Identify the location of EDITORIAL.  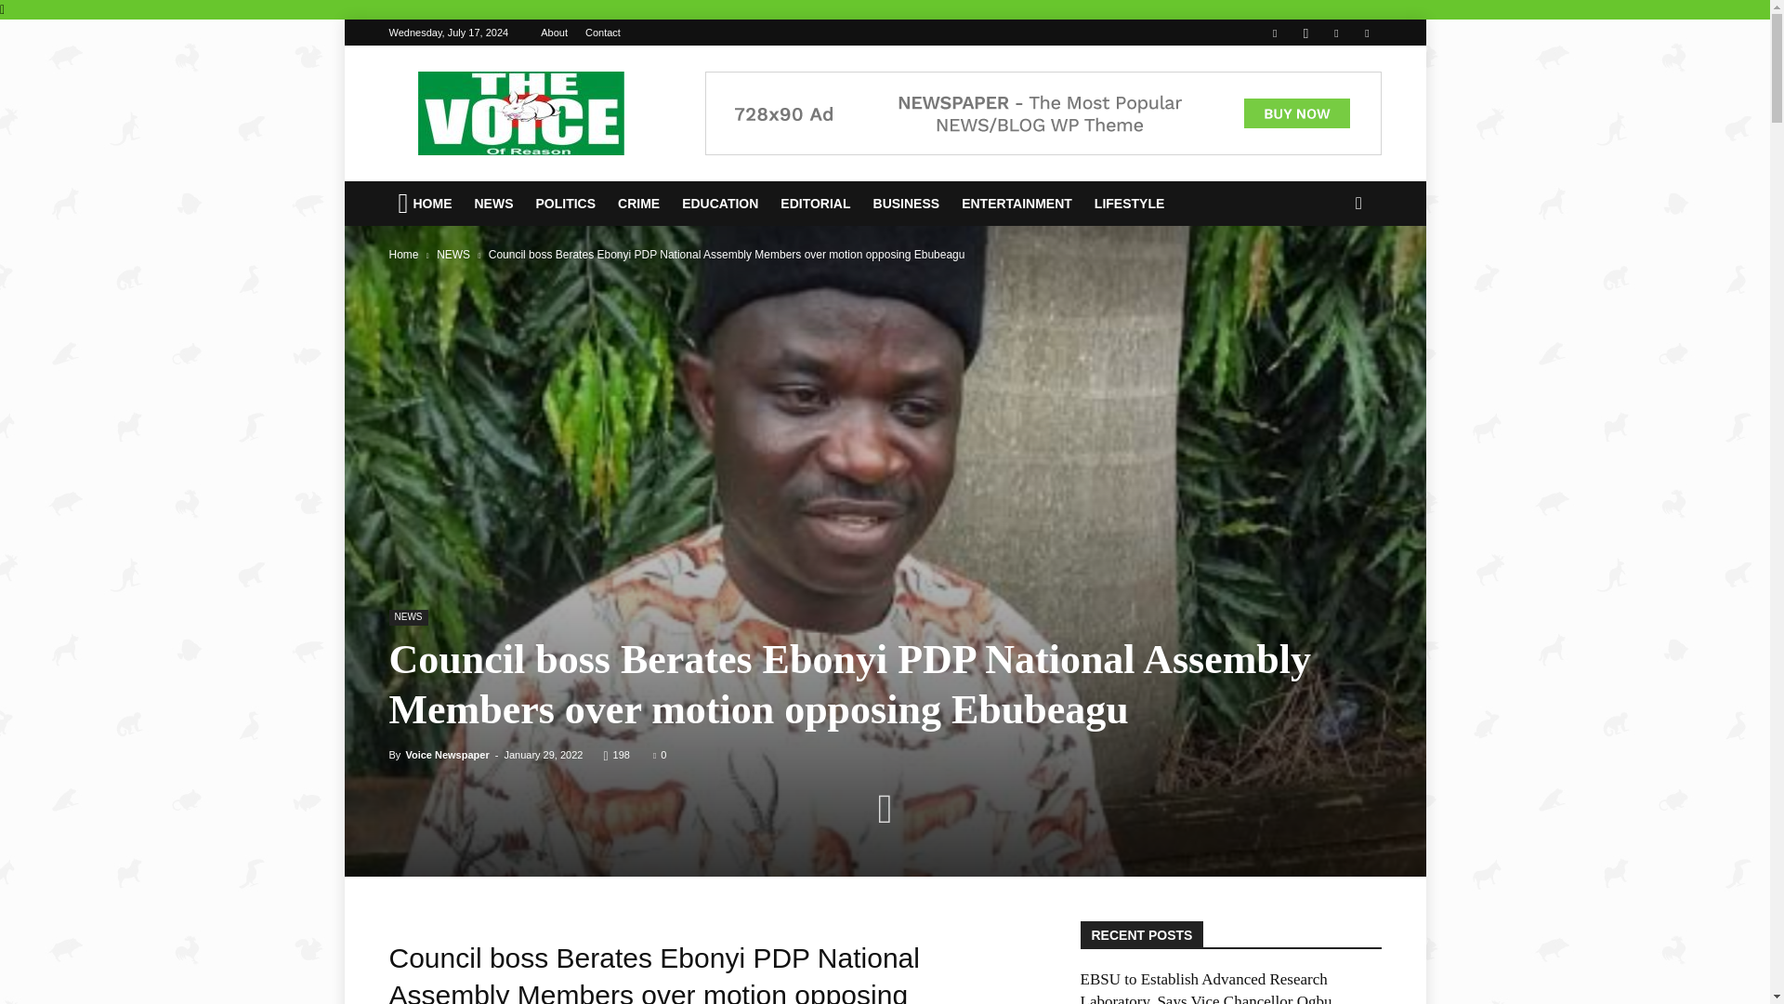
(817, 204).